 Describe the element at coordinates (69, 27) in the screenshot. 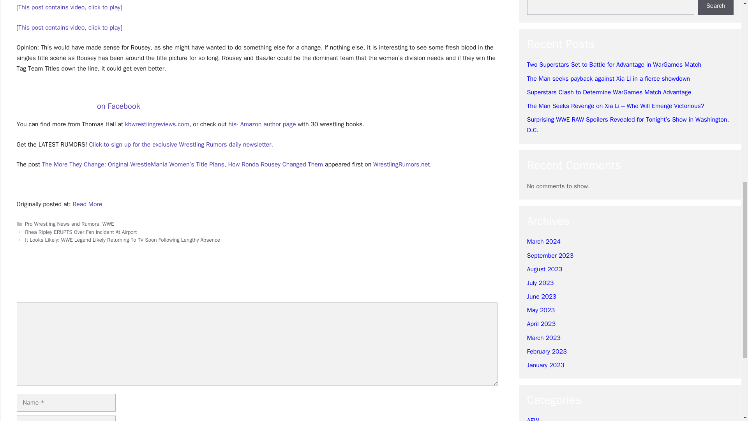

I see `Click to watch the video` at that location.